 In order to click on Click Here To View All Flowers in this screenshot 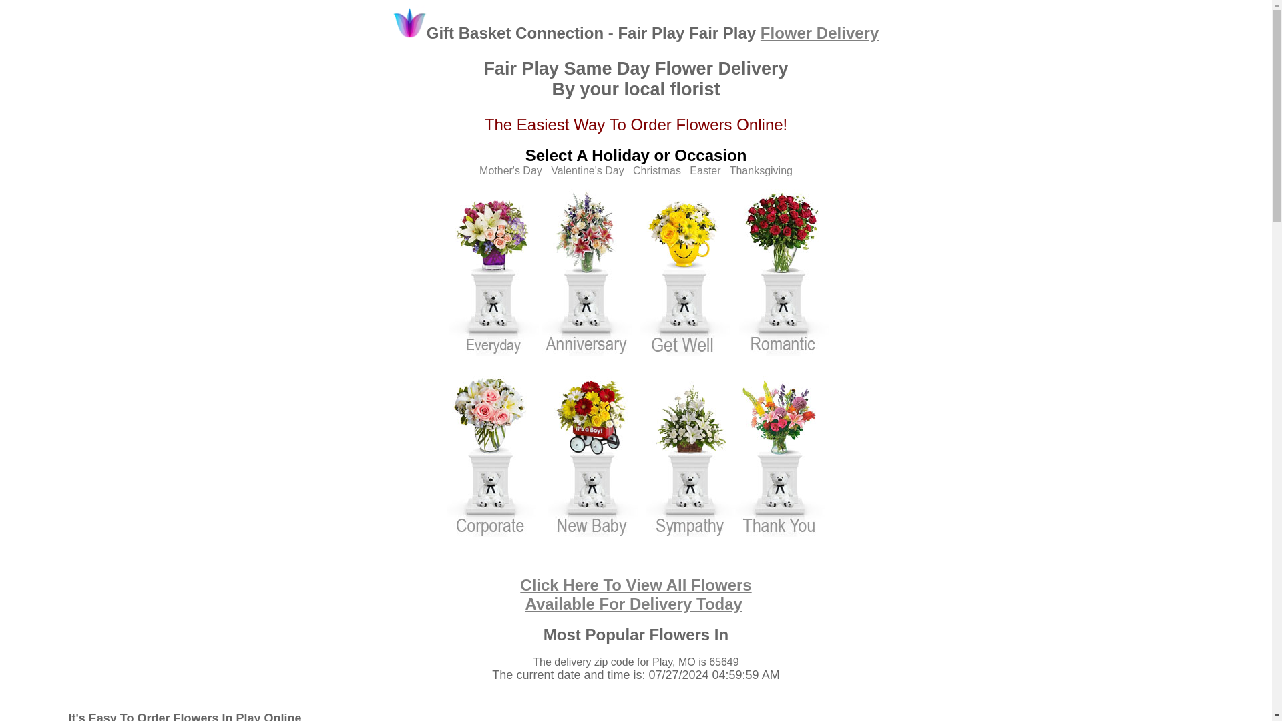, I will do `click(636, 585)`.